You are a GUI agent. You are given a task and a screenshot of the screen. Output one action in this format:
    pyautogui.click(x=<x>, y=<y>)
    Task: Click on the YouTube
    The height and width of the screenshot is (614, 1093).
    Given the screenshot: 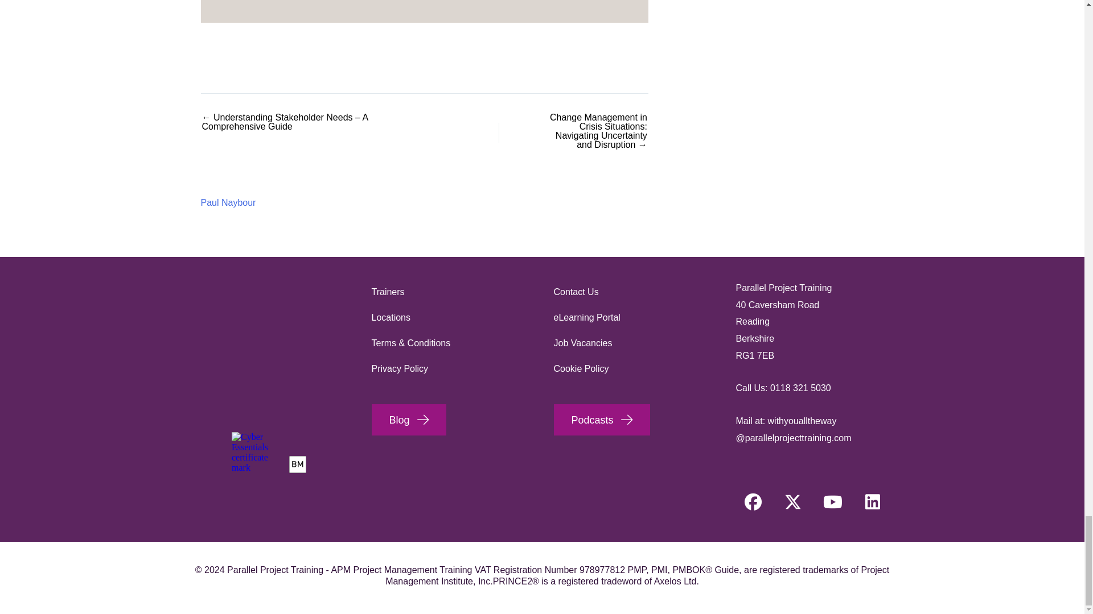 What is the action you would take?
    pyautogui.click(x=832, y=501)
    